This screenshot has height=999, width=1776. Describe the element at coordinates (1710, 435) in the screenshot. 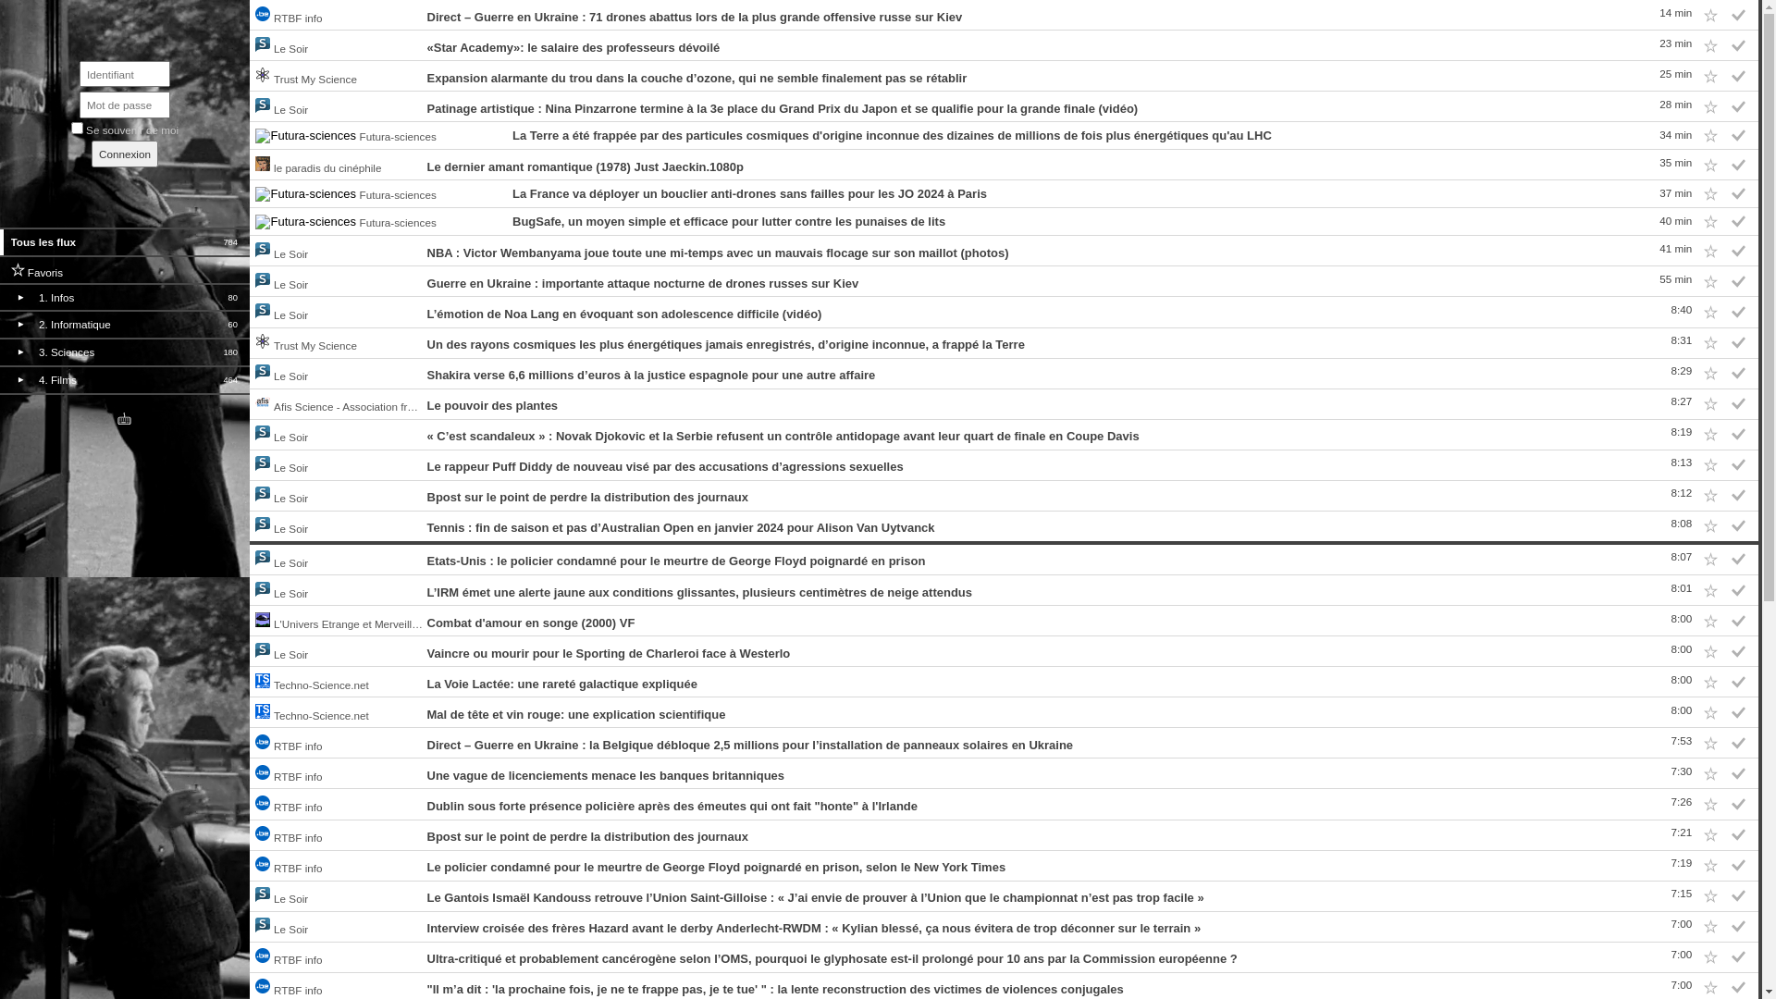

I see `Favoriser` at that location.